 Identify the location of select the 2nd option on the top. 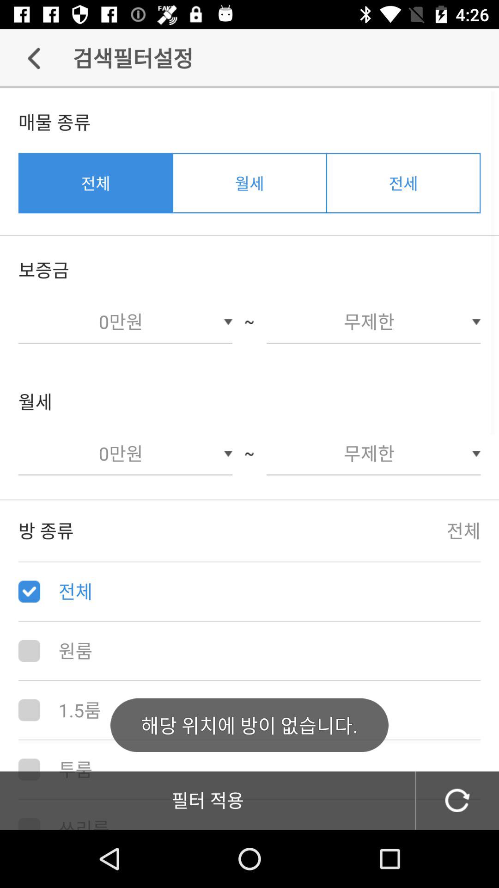
(249, 183).